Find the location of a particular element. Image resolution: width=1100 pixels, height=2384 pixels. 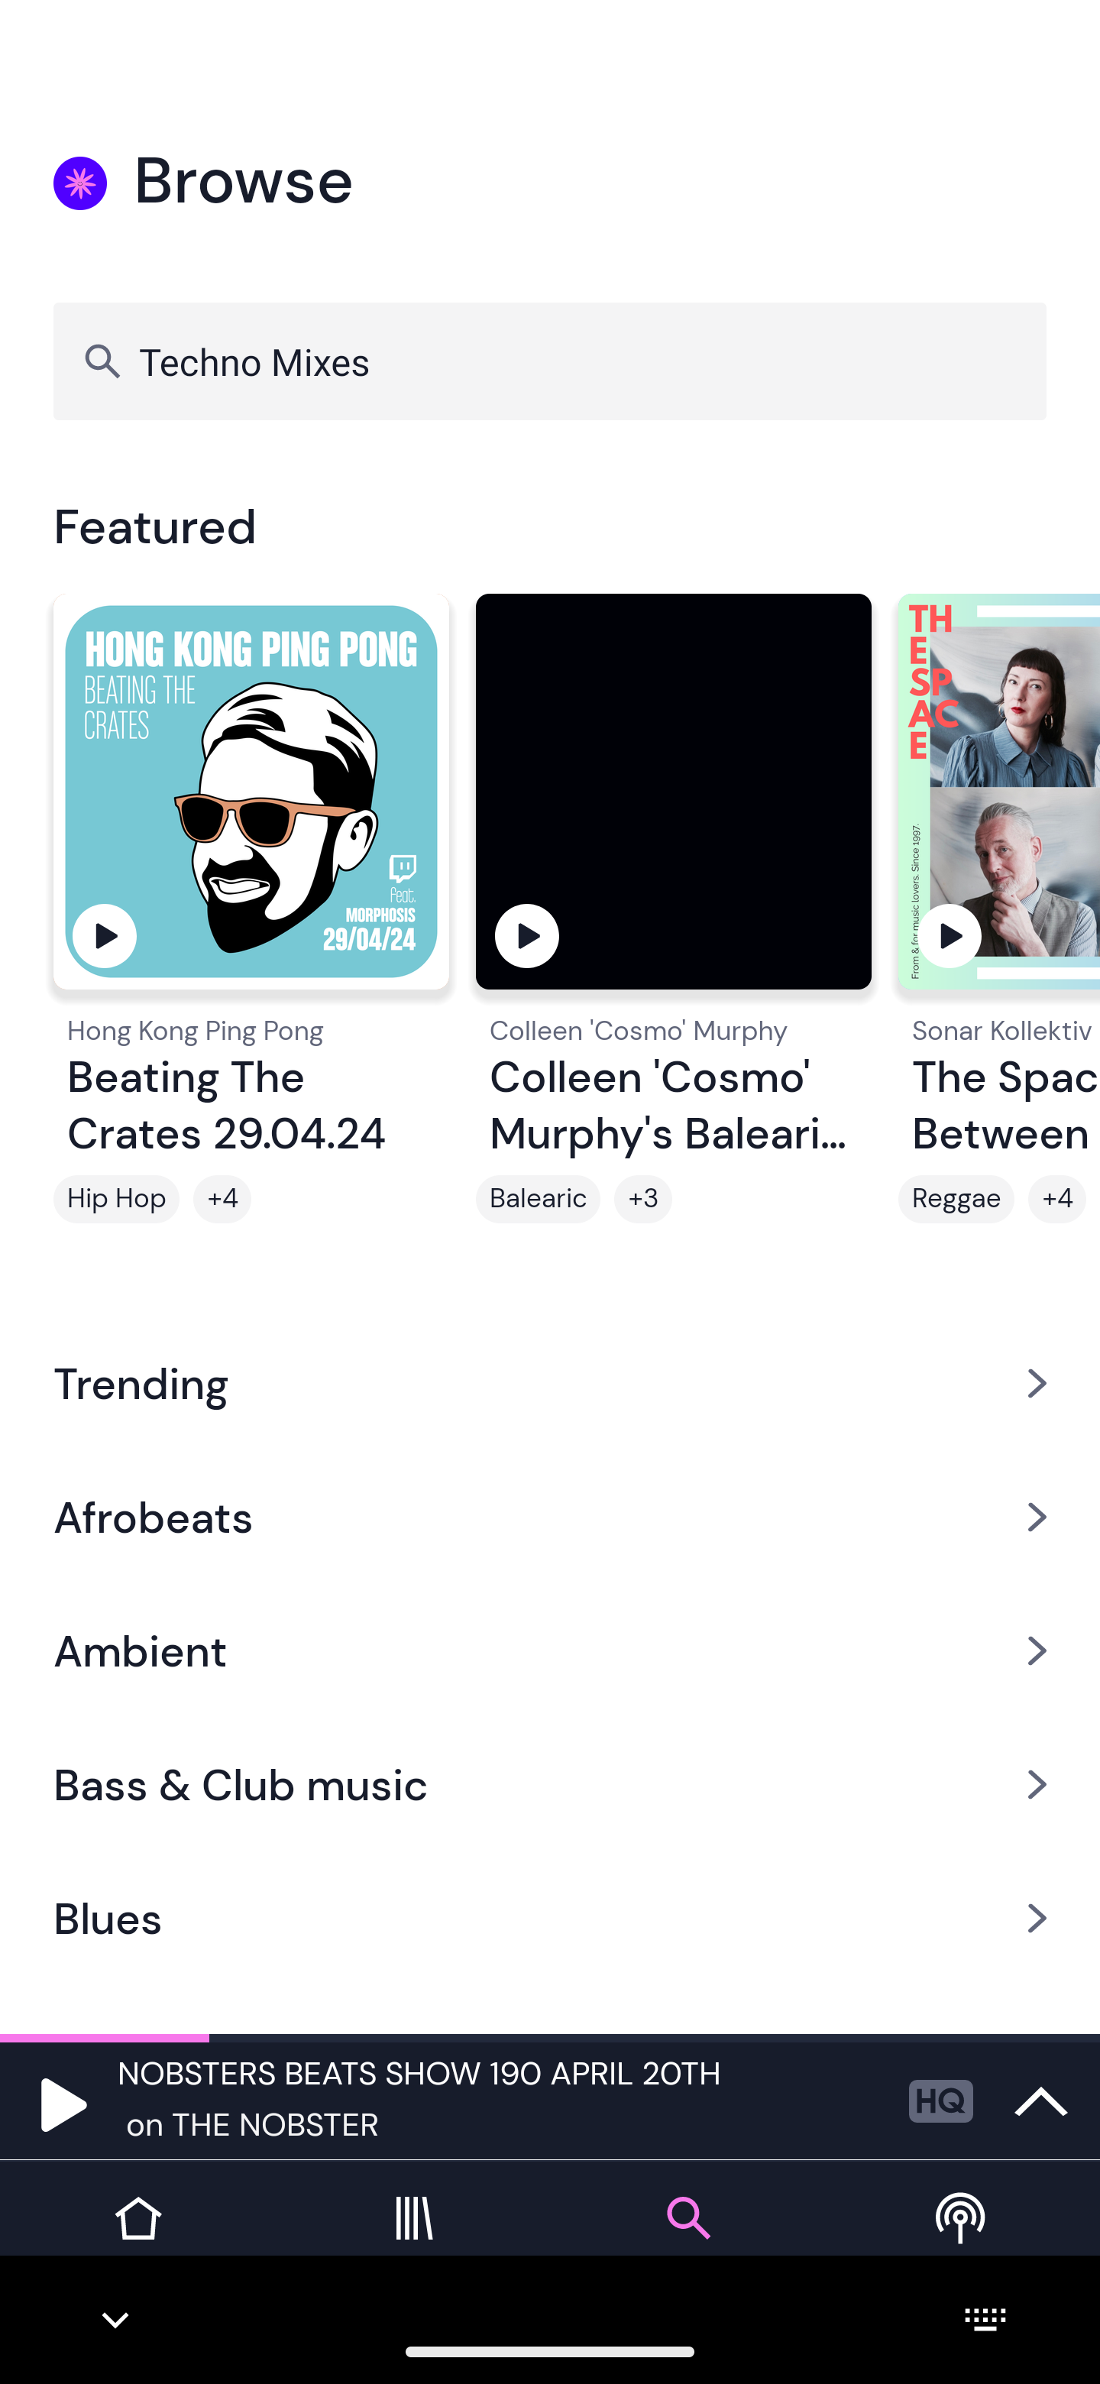

Balearic is located at coordinates (538, 1199).